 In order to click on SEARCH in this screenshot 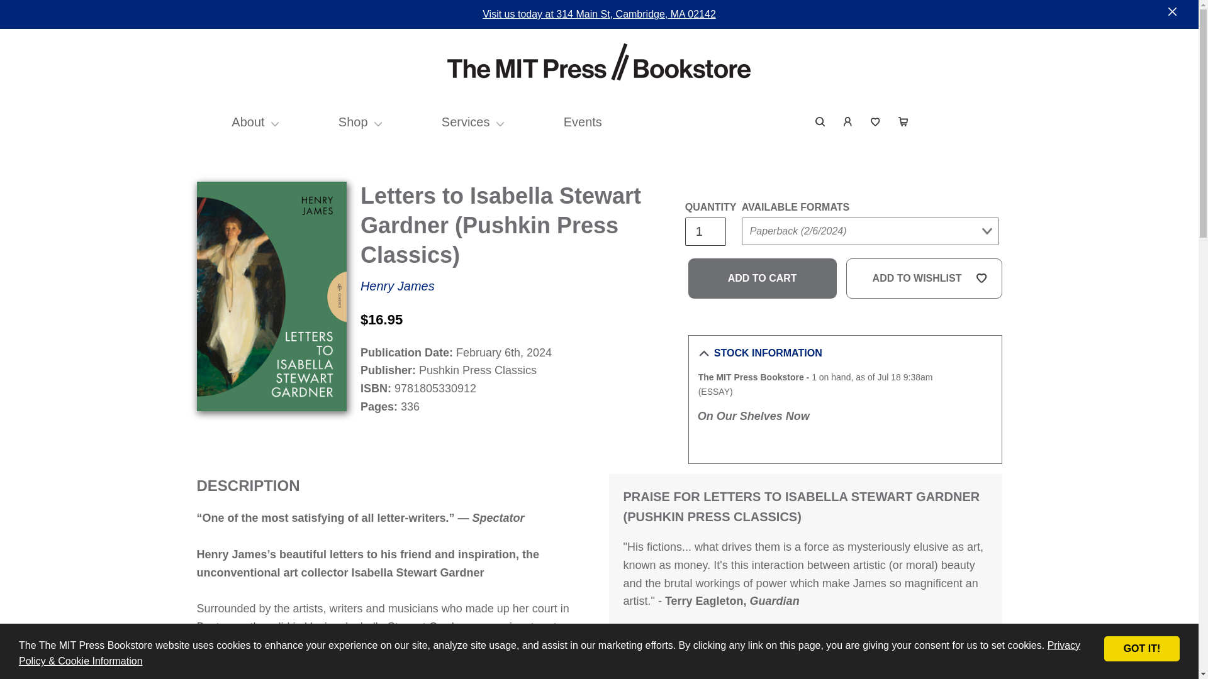, I will do `click(820, 122)`.